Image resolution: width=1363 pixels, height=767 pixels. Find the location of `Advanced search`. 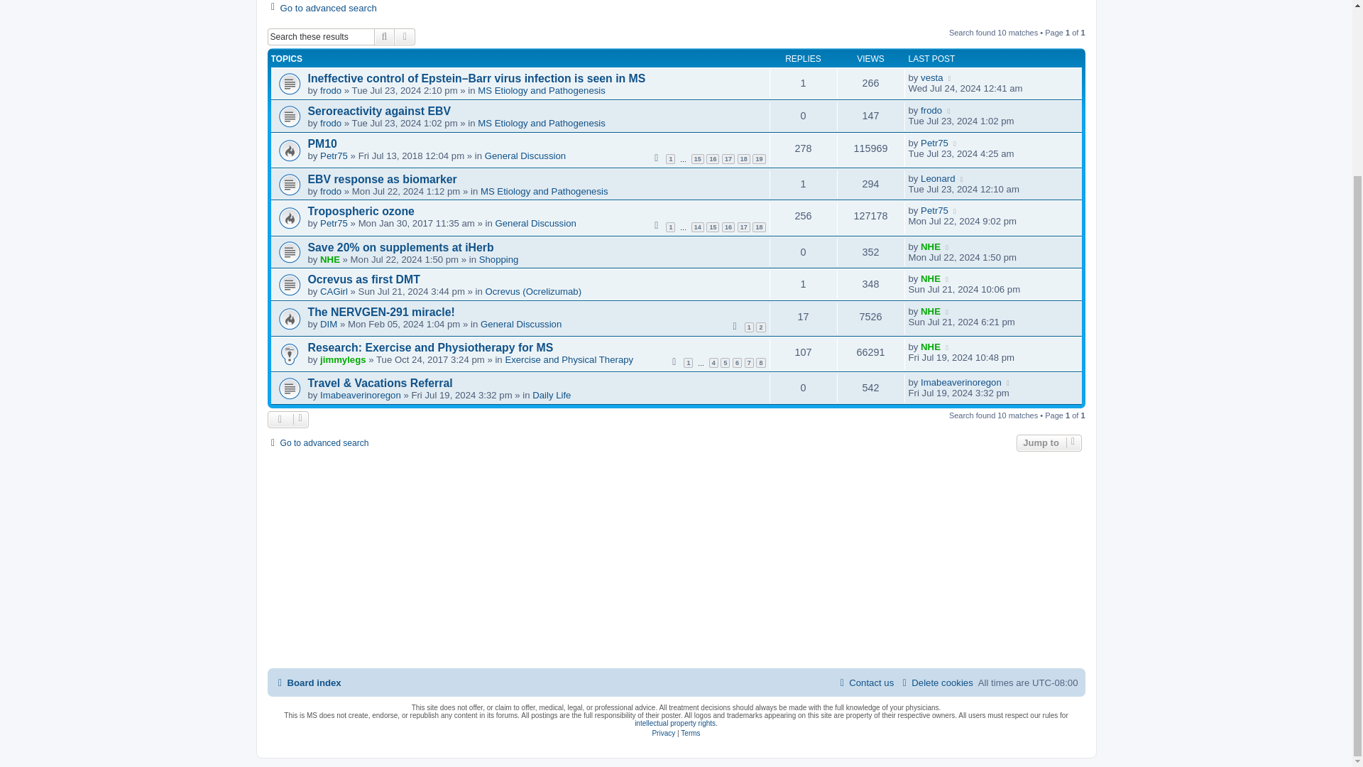

Advanced search is located at coordinates (405, 36).